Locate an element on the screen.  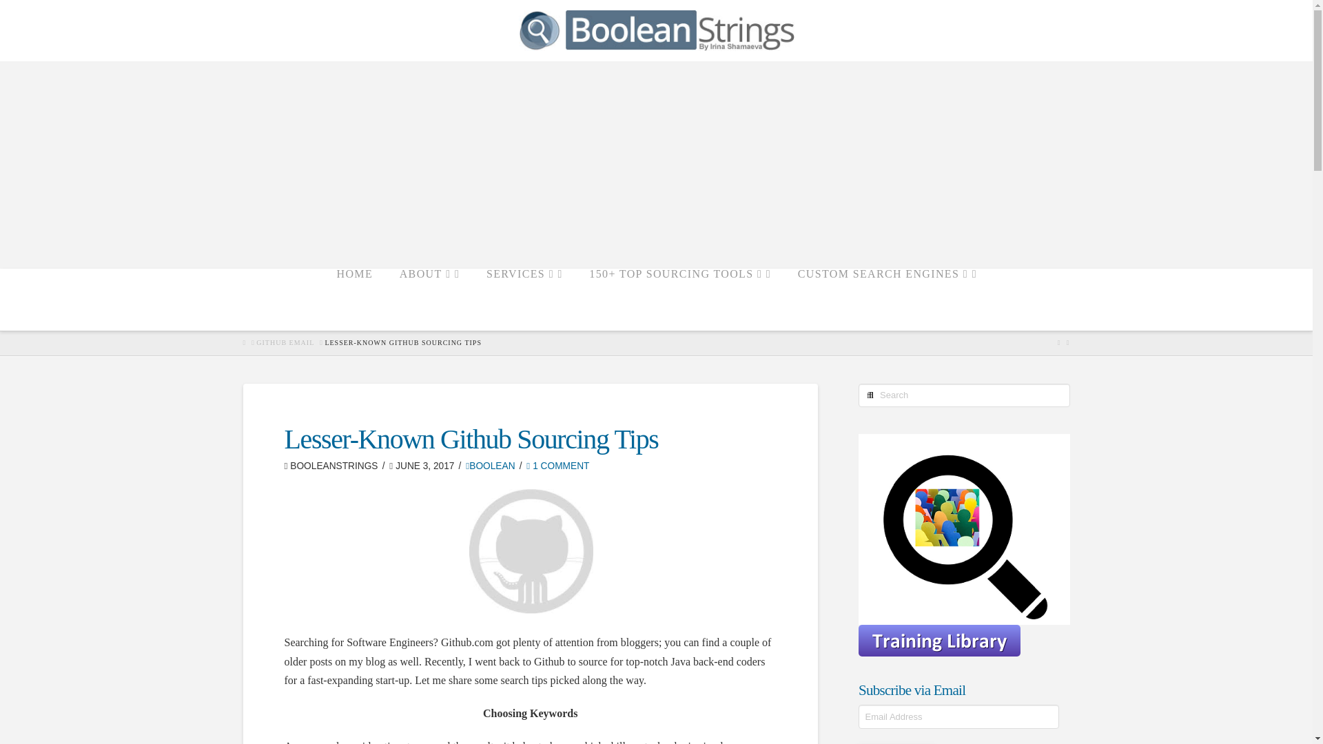
ABOUT is located at coordinates (429, 299).